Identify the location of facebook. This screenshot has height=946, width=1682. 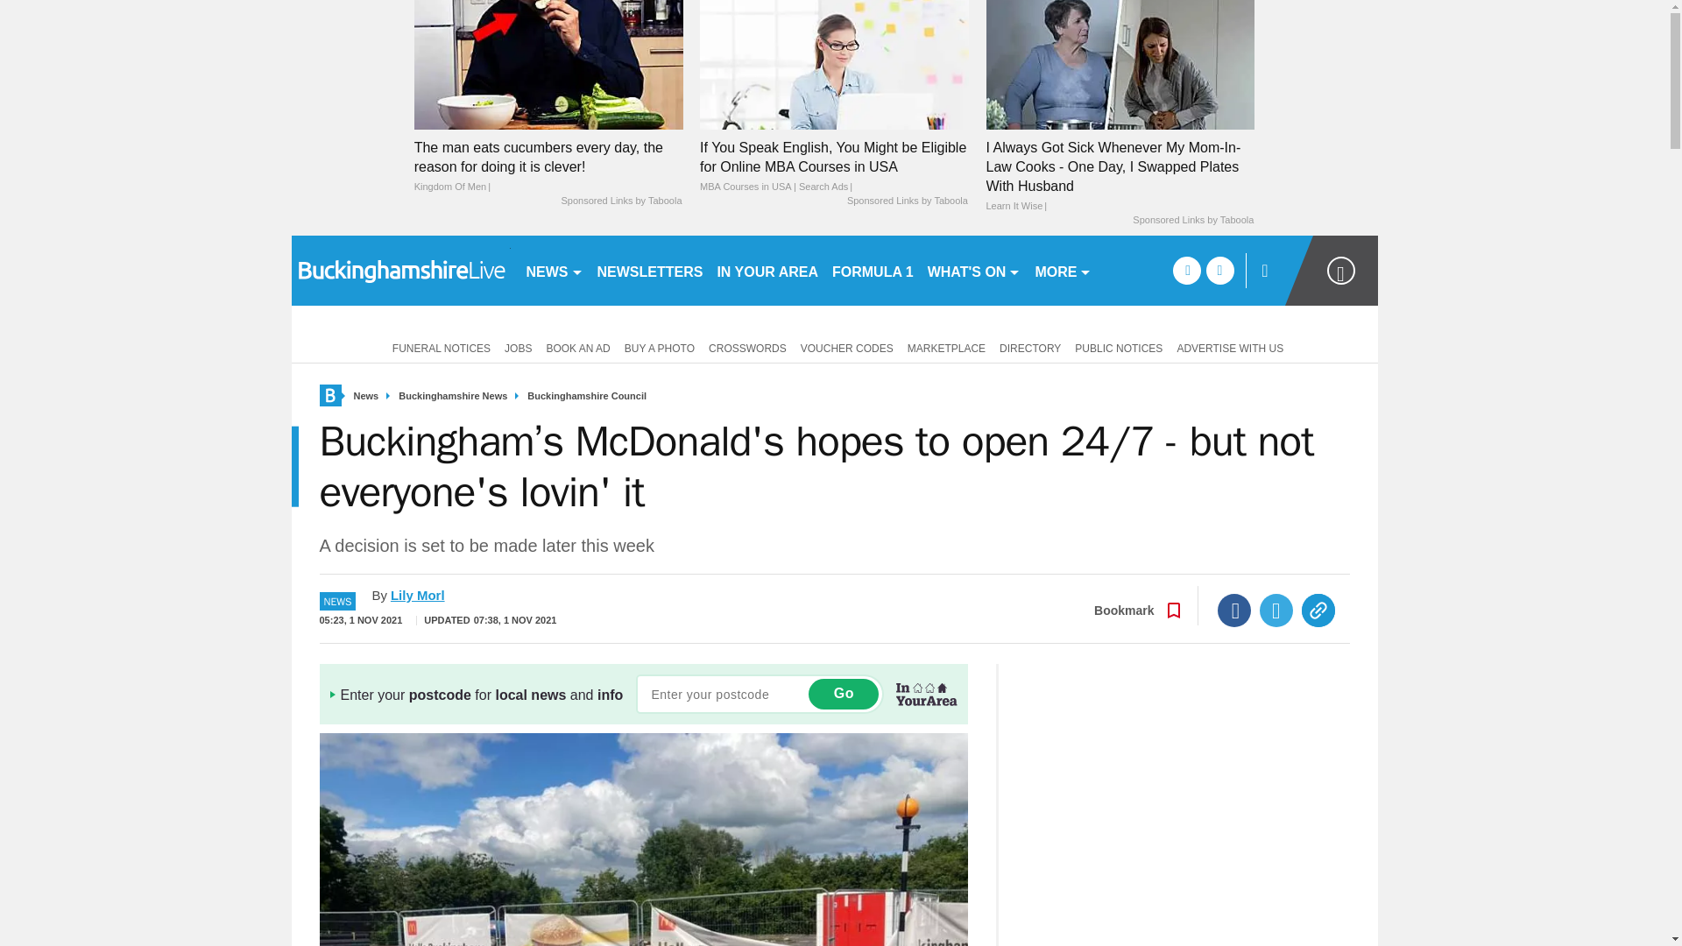
(1186, 270).